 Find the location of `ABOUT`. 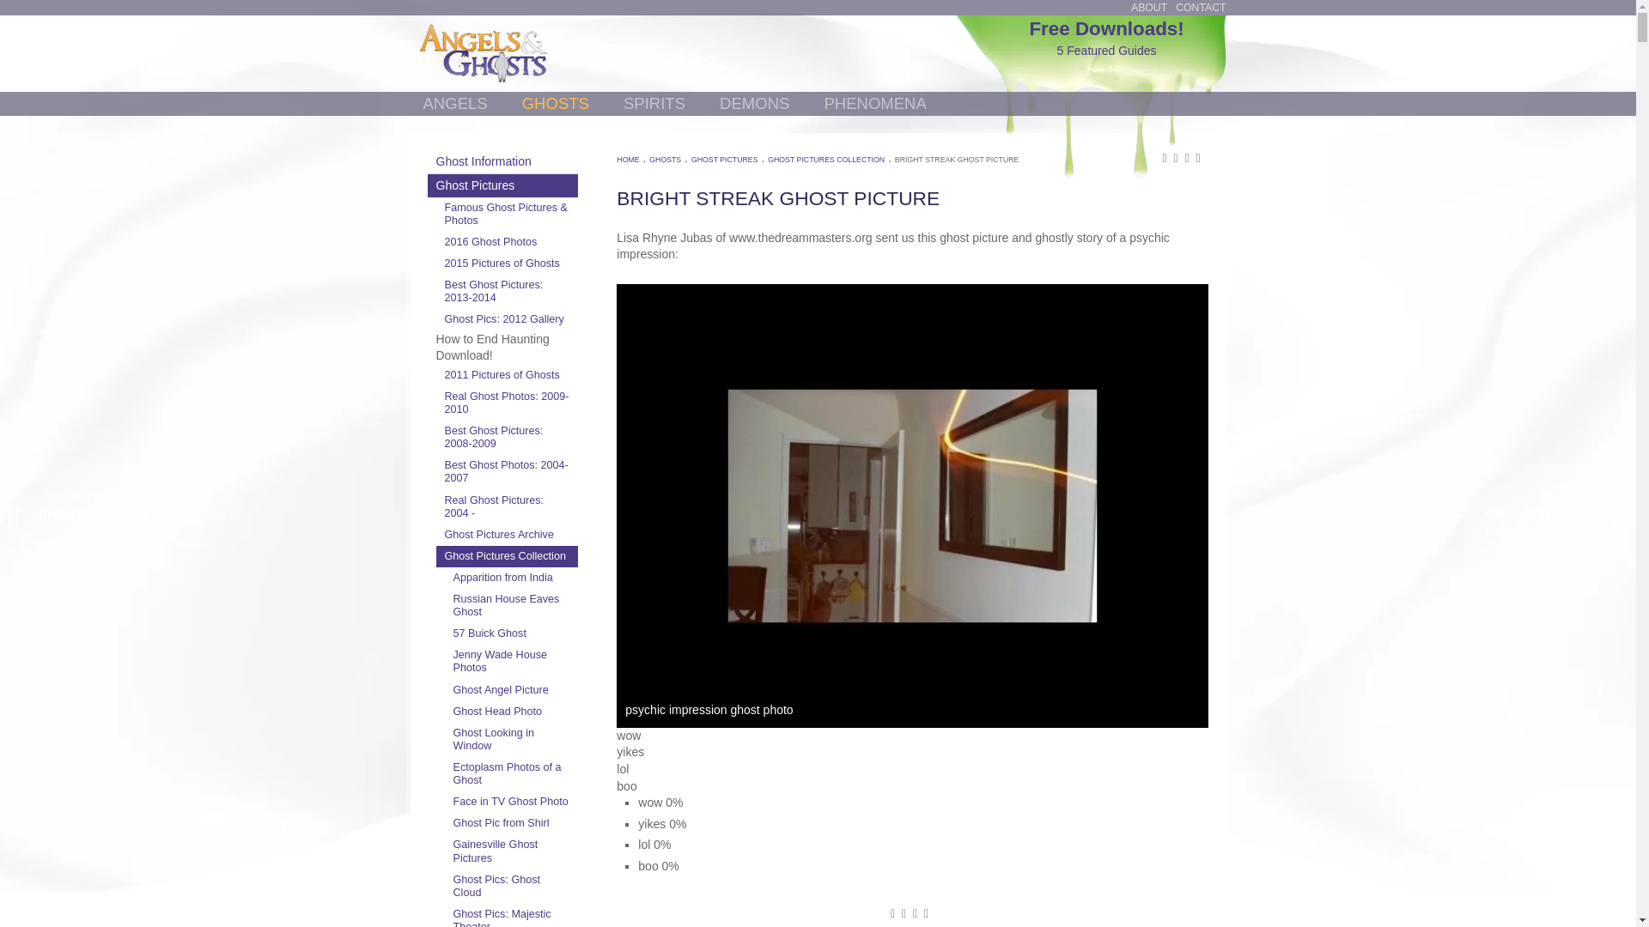

ABOUT is located at coordinates (1149, 8).